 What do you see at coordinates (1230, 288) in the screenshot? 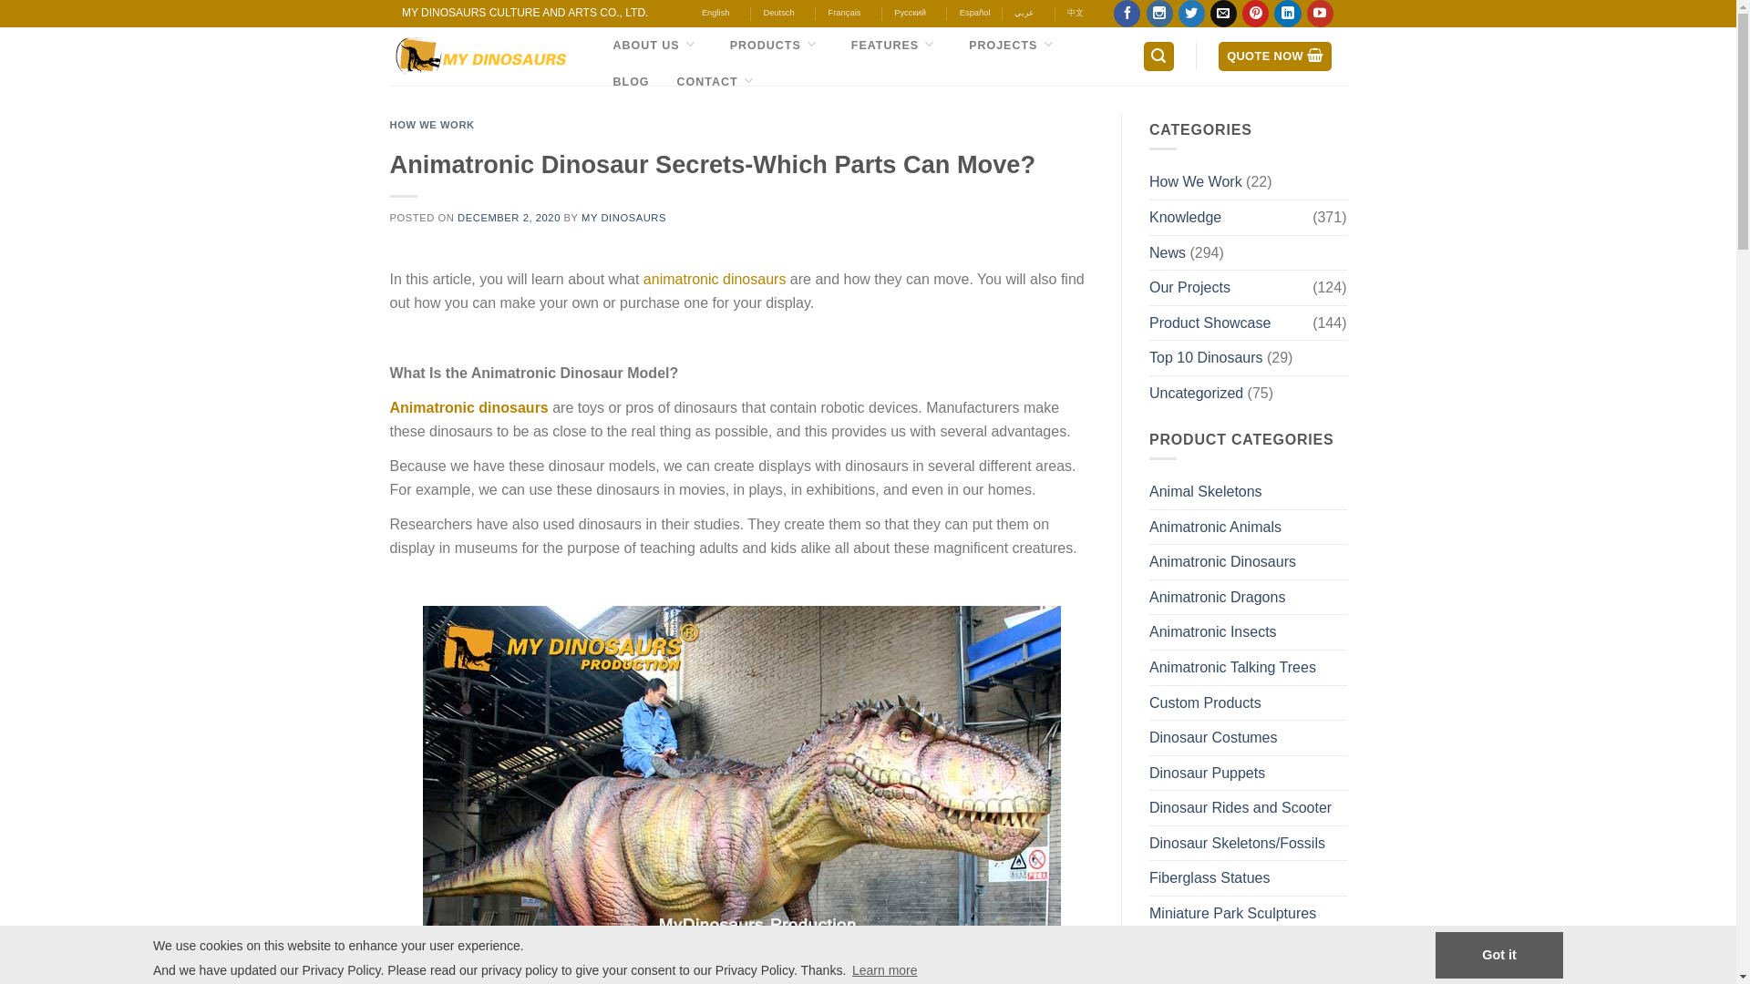
I see `Our Projects` at bounding box center [1230, 288].